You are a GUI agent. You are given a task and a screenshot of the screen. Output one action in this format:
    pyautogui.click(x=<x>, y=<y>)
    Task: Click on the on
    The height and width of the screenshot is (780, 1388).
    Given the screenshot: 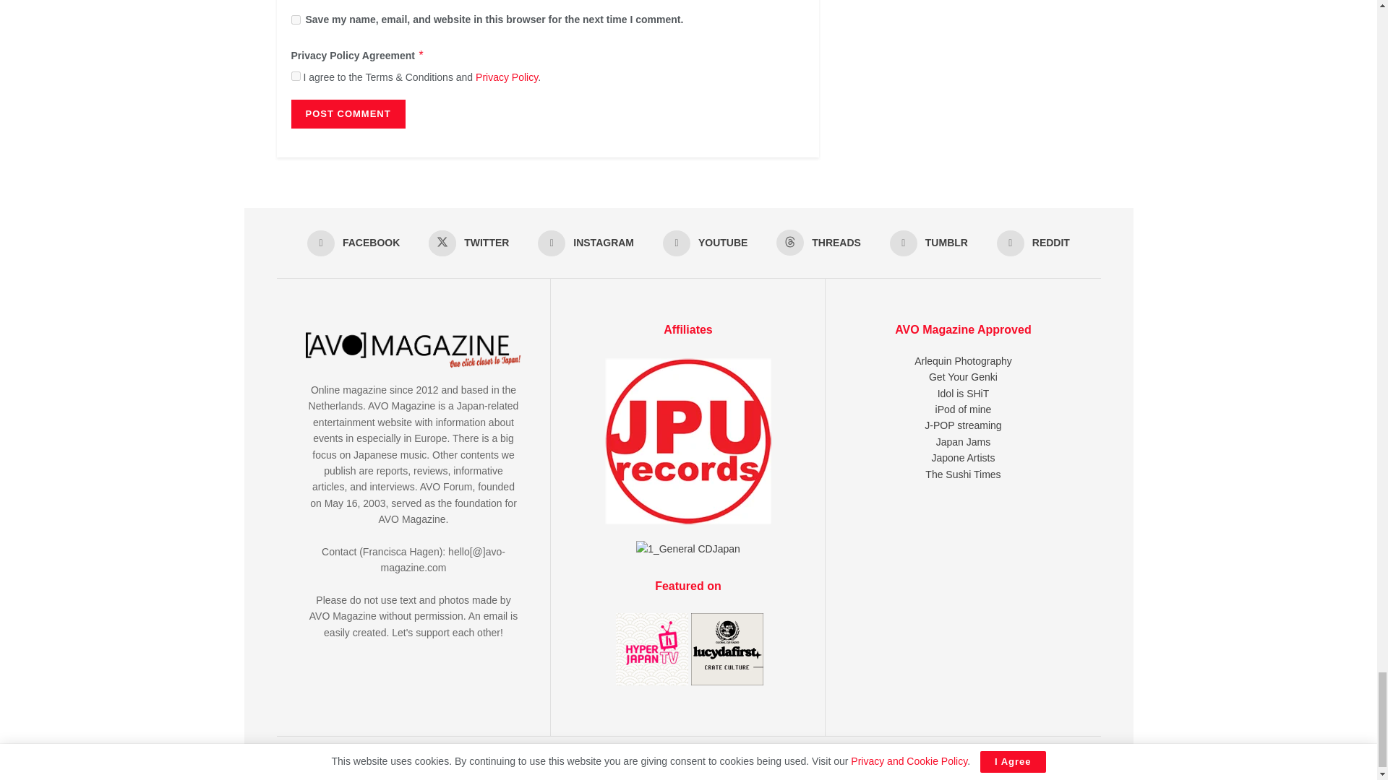 What is the action you would take?
    pyautogui.click(x=295, y=77)
    